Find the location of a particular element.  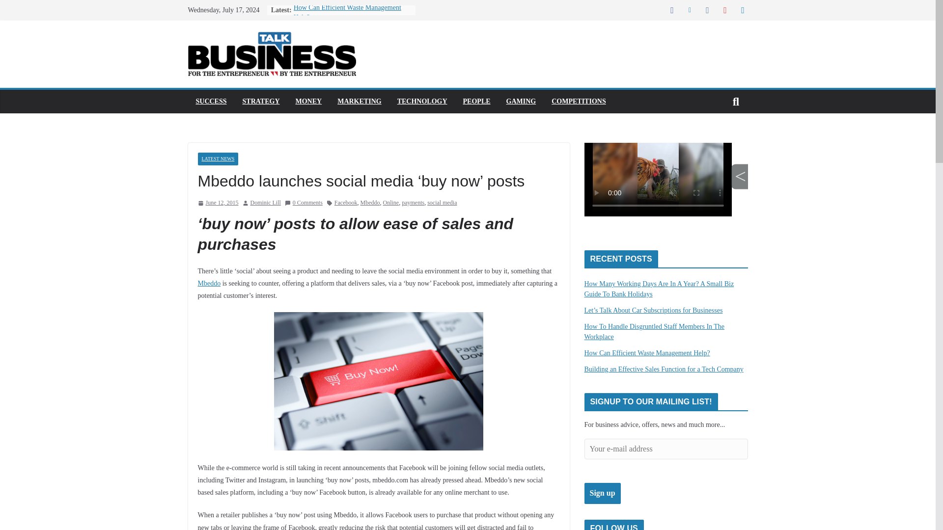

Mbeddo is located at coordinates (209, 284).